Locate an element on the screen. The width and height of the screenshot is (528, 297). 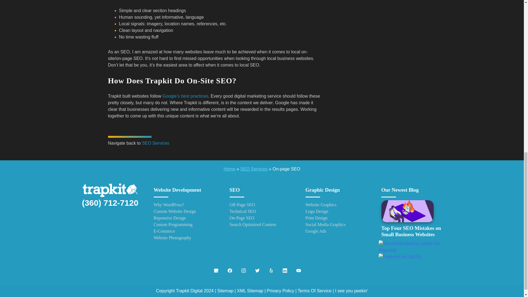
Off-Page SEO is located at coordinates (262, 205).